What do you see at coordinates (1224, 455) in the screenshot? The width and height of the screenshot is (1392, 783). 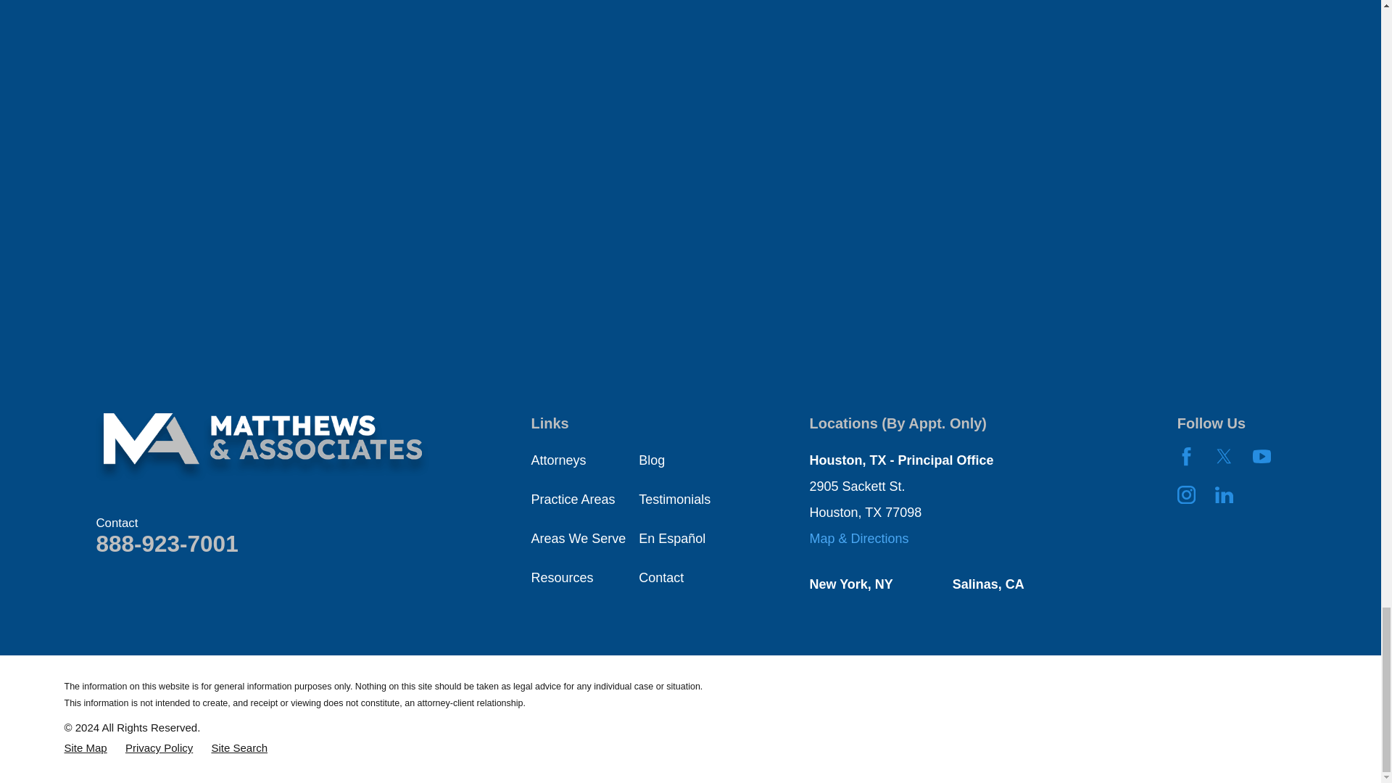 I see `Twitter` at bounding box center [1224, 455].